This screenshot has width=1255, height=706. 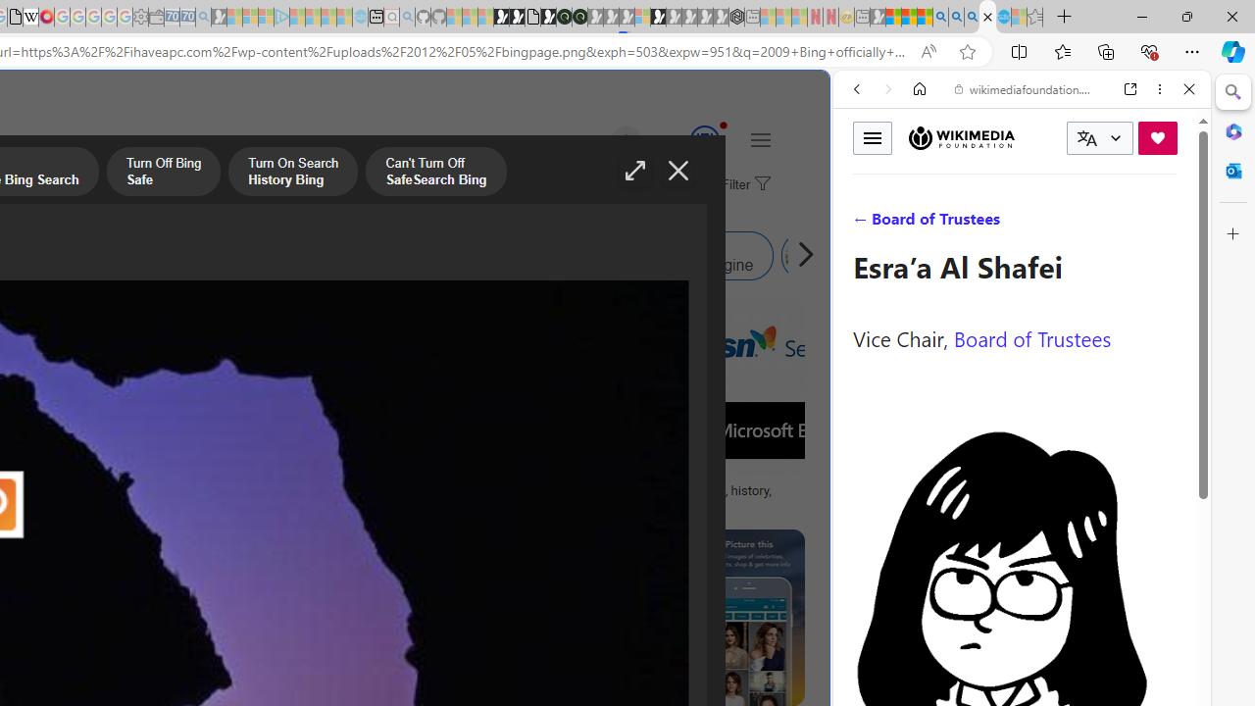 I want to click on Https Bing Search Q MSN, so click(x=806, y=255).